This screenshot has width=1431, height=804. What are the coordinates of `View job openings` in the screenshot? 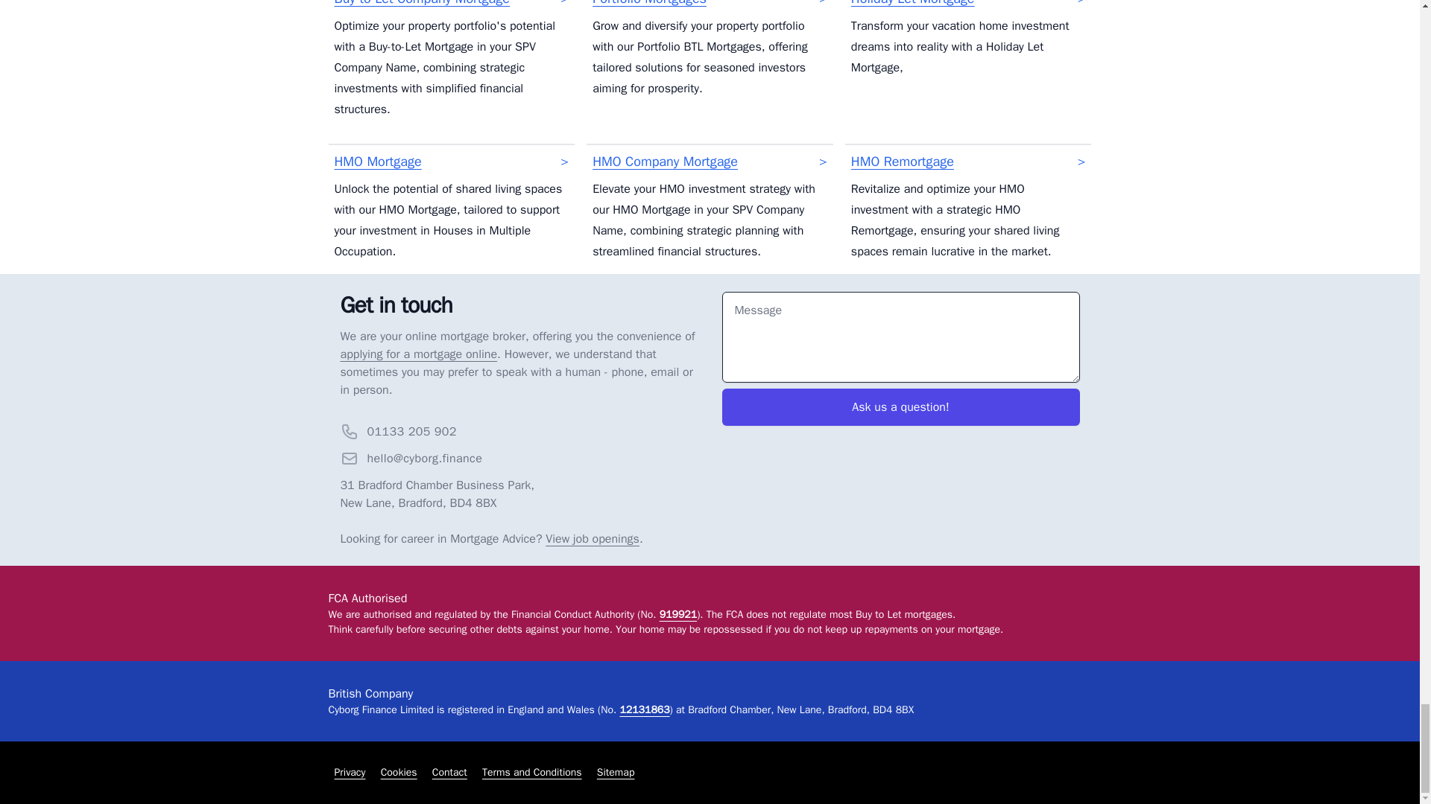 It's located at (592, 539).